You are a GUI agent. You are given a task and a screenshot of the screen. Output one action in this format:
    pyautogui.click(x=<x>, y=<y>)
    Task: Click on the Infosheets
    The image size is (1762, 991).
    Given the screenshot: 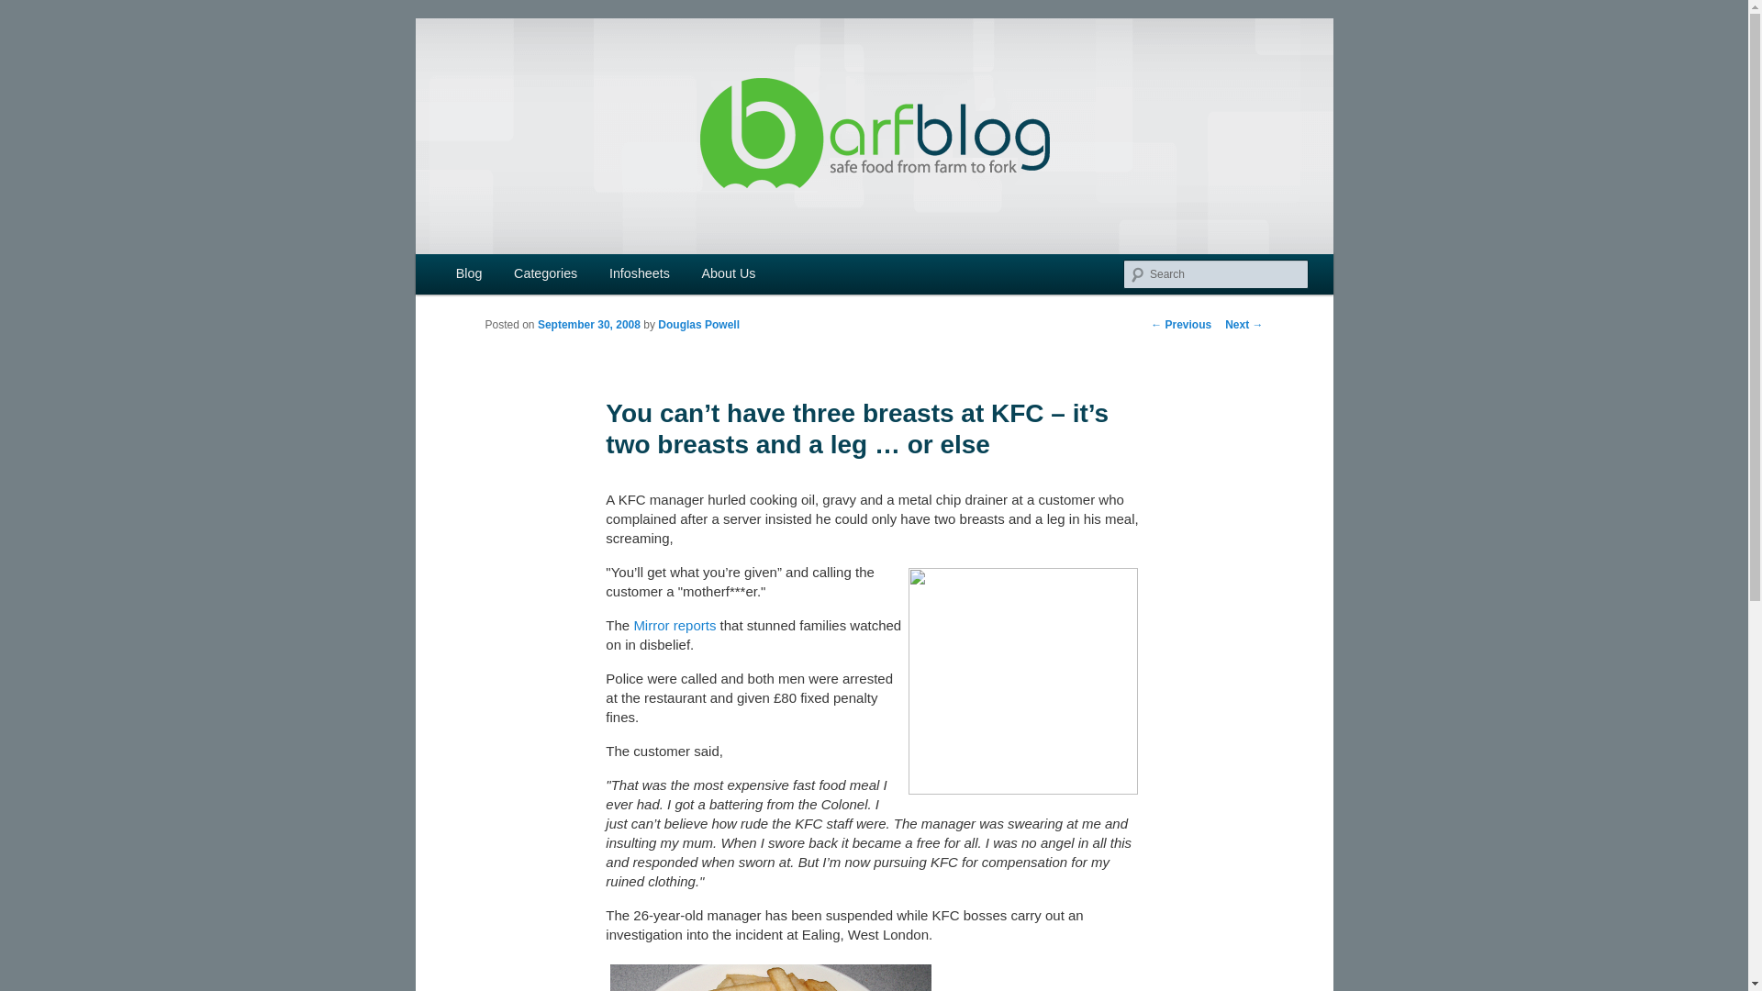 What is the action you would take?
    pyautogui.click(x=641, y=273)
    